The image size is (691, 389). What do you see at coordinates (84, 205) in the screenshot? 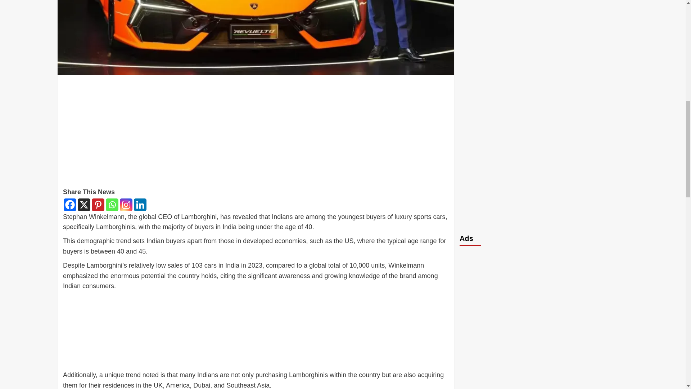
I see `X` at bounding box center [84, 205].